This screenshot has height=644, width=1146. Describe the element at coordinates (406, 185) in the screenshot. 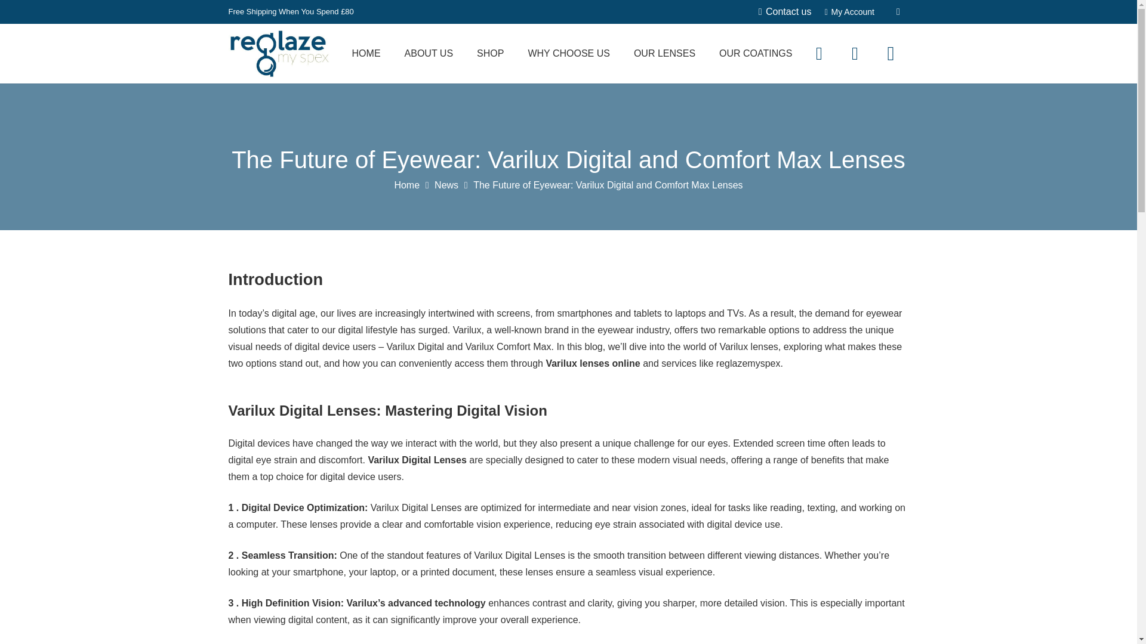

I see `Home` at that location.